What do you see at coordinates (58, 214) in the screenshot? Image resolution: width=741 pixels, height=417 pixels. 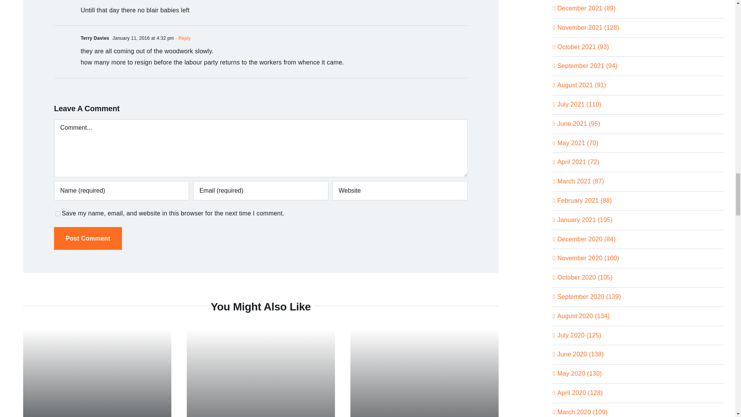 I see `yes` at bounding box center [58, 214].